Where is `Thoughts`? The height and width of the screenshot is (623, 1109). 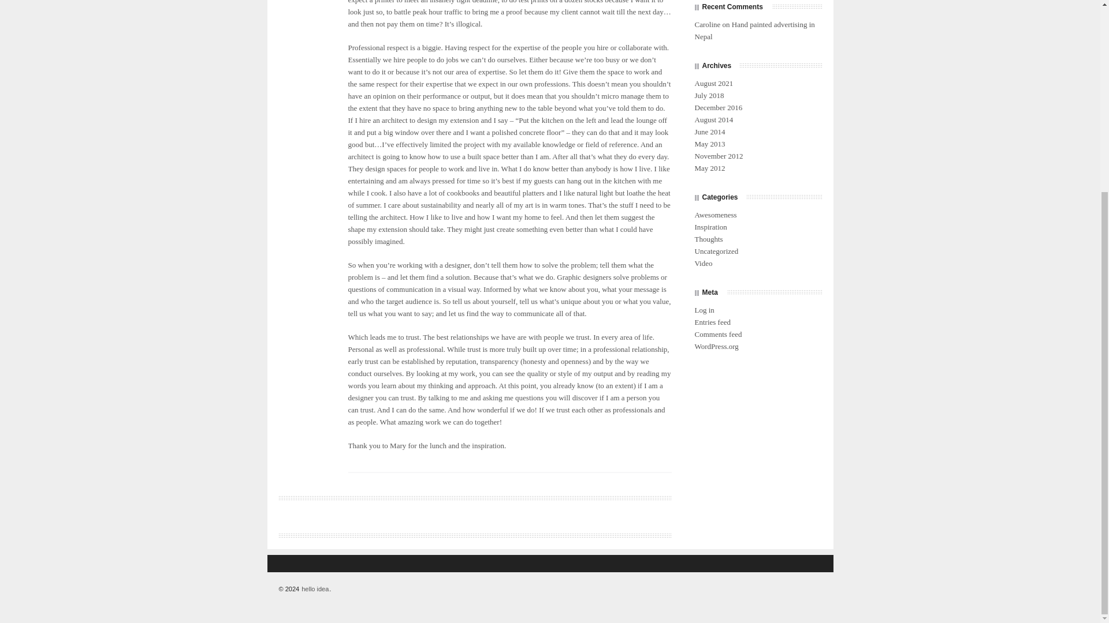 Thoughts is located at coordinates (708, 239).